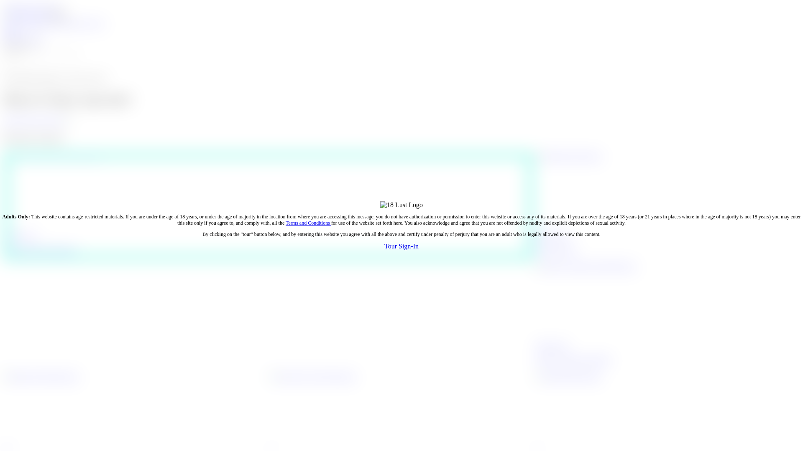 This screenshot has width=803, height=451. Describe the element at coordinates (25, 15) in the screenshot. I see `Welcome to the official 18 Lust website!` at that location.